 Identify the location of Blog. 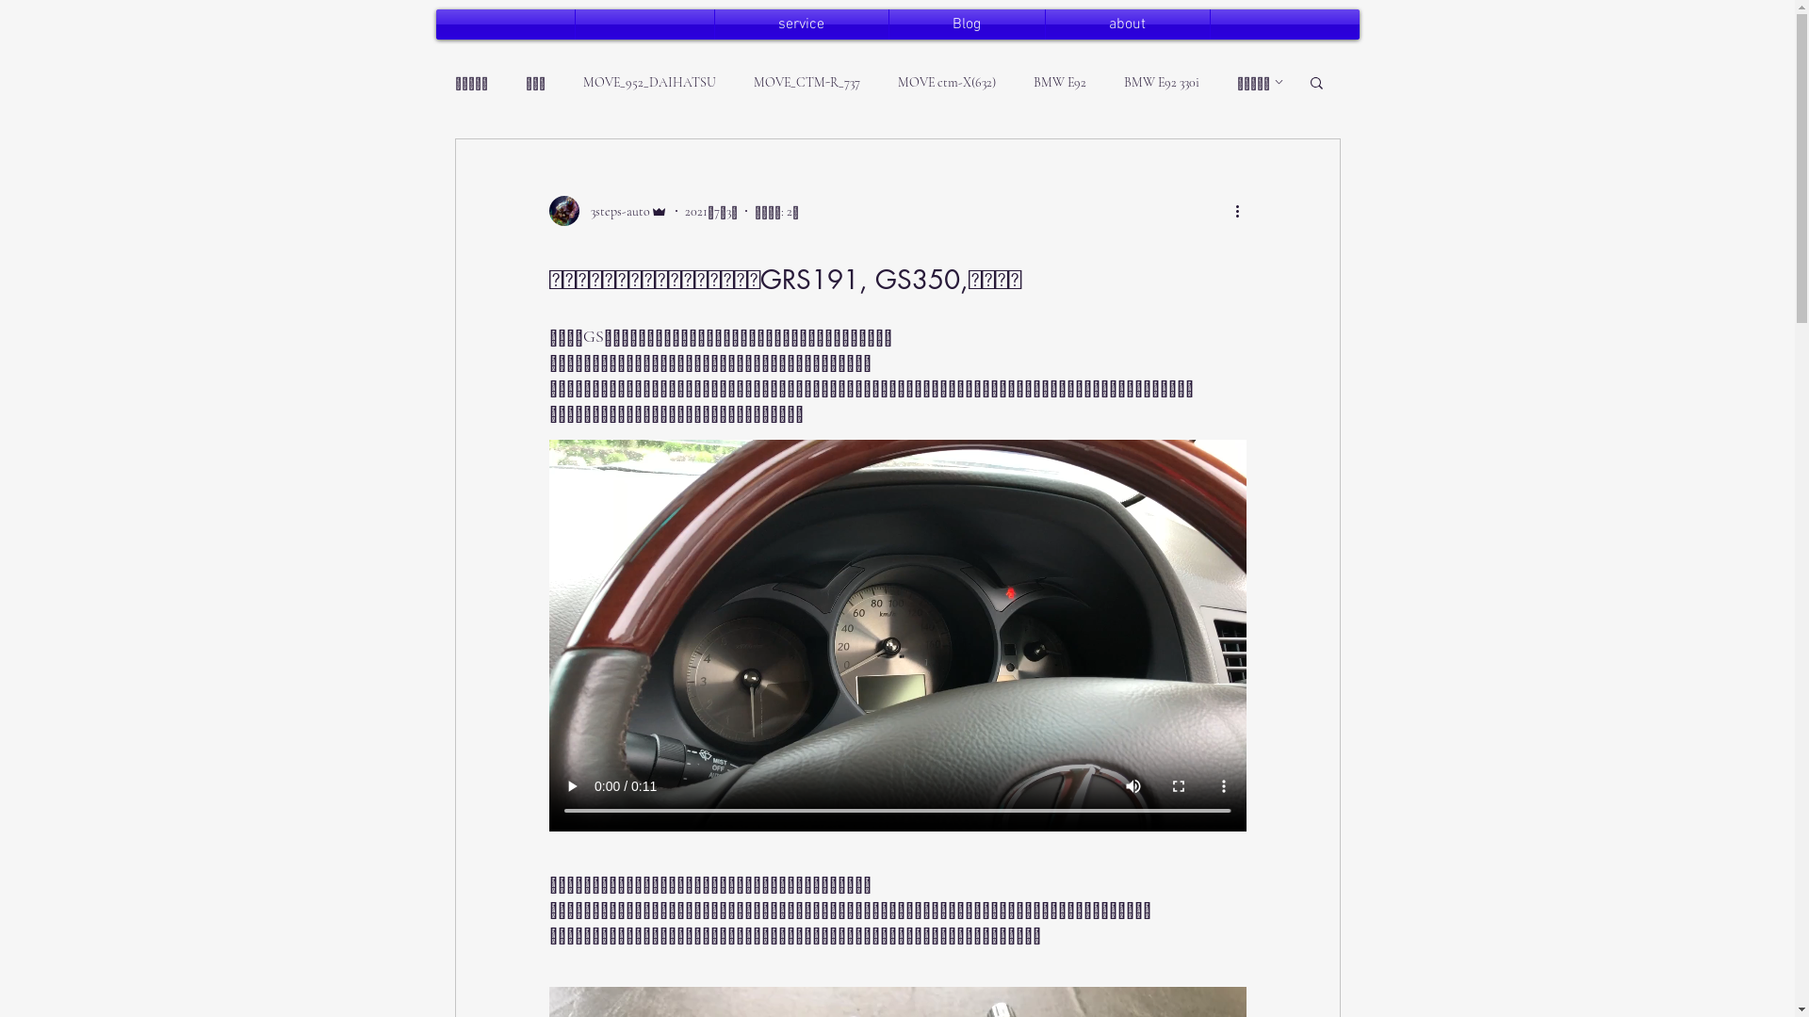
(967, 24).